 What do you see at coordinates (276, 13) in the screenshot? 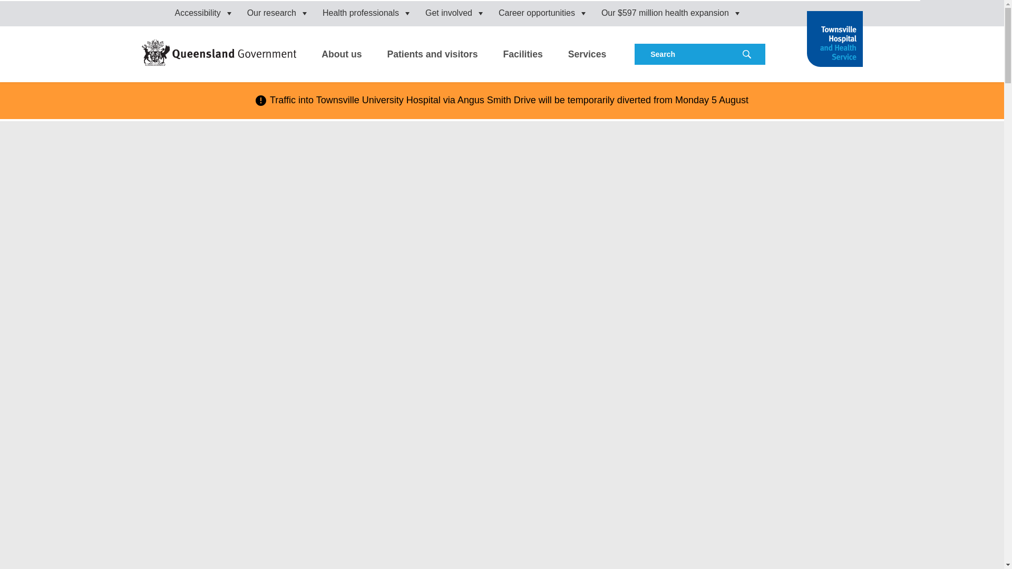
I see `Our research` at bounding box center [276, 13].